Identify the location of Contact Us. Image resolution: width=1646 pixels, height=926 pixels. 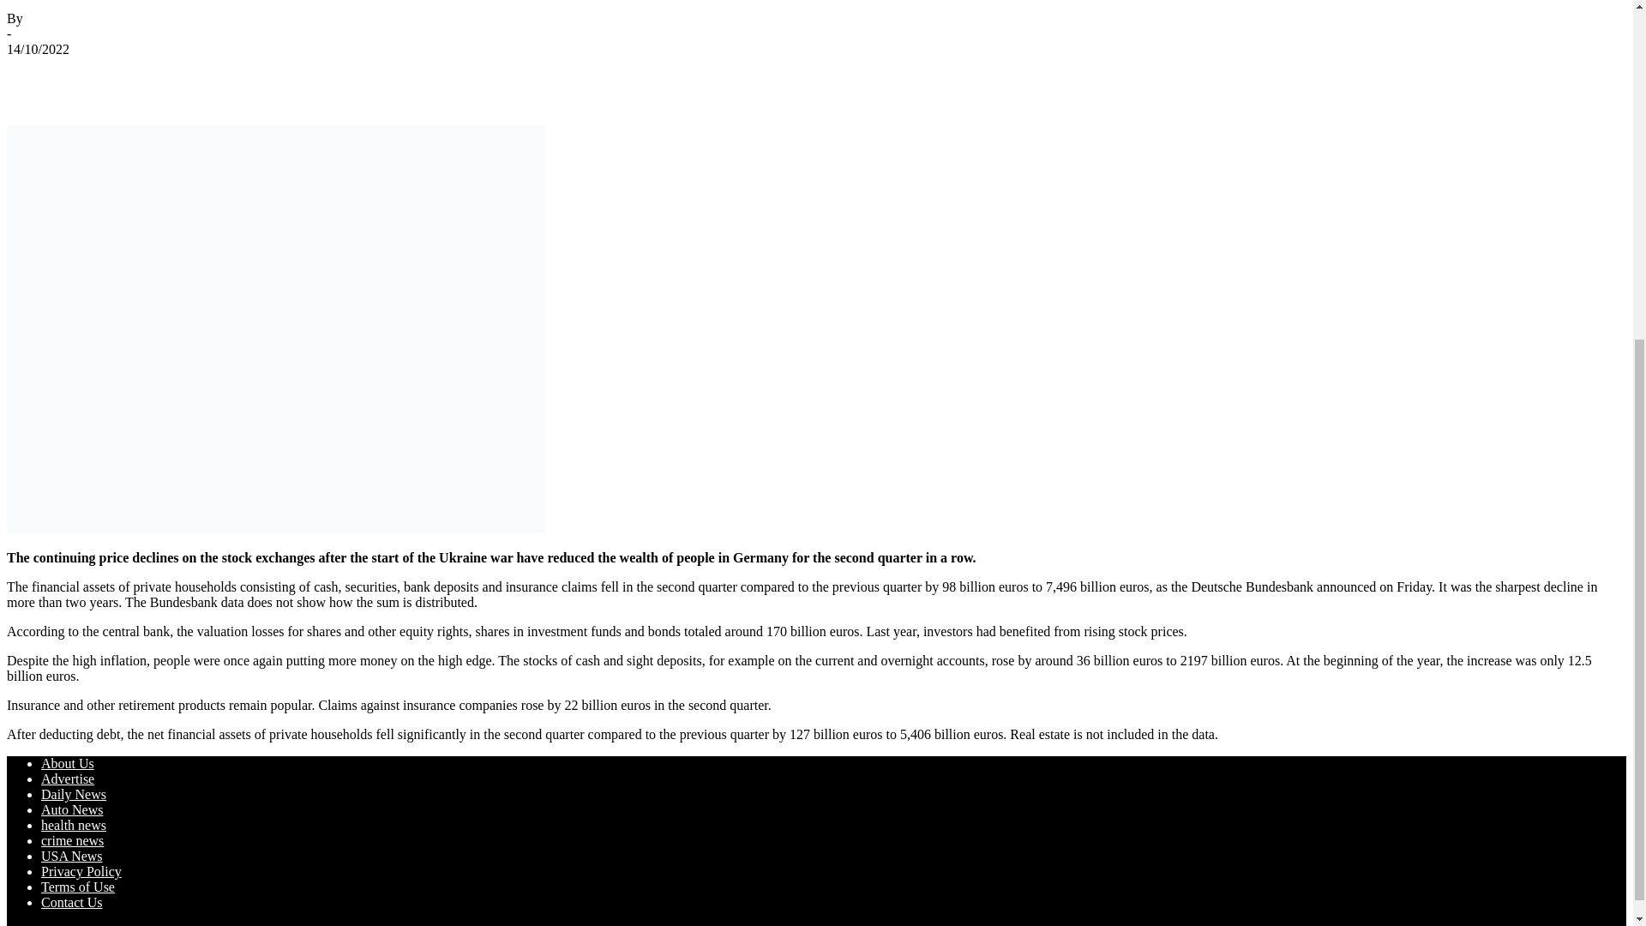
(72, 902).